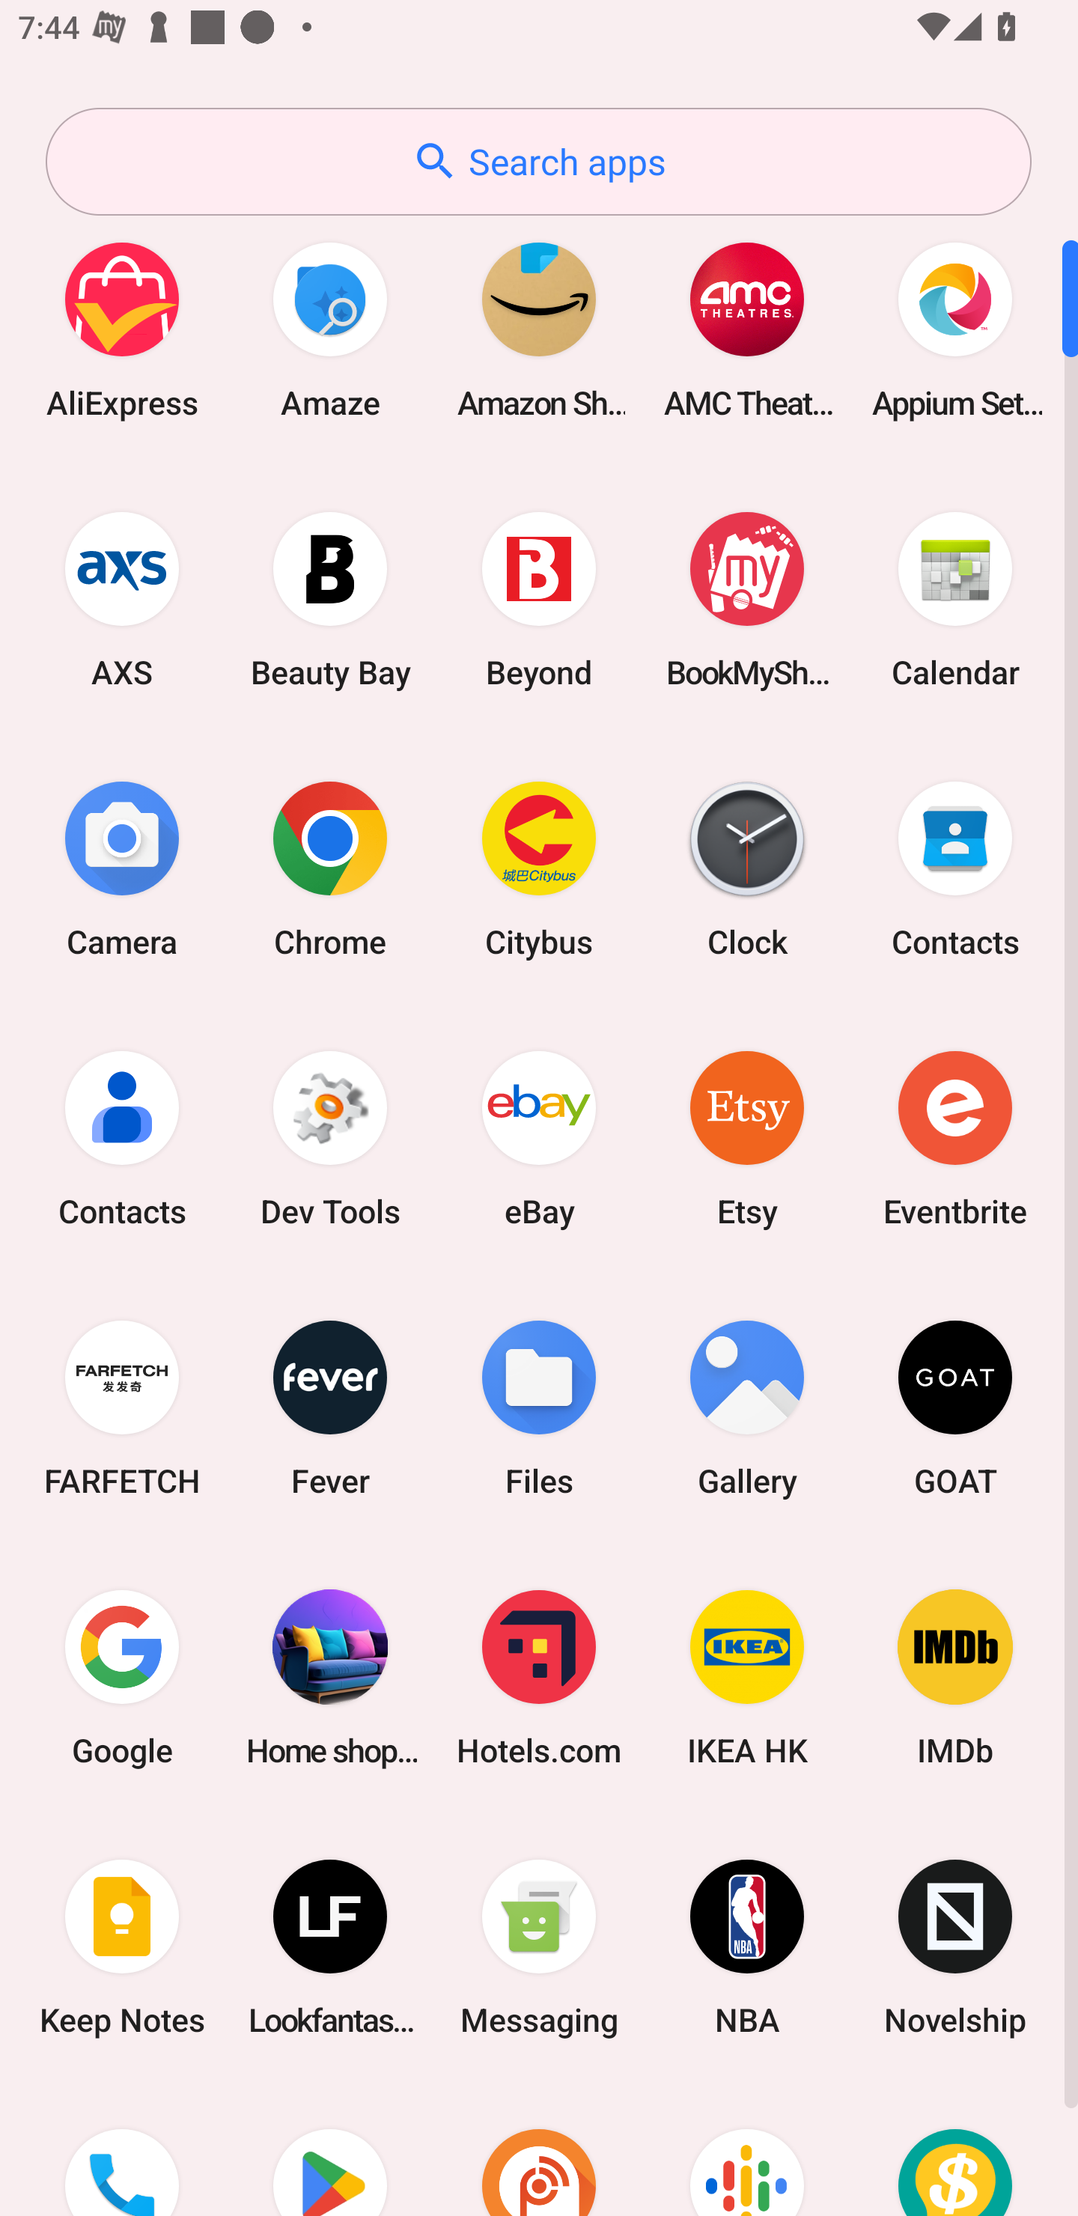 This screenshot has width=1078, height=2216. Describe the element at coordinates (539, 868) in the screenshot. I see `Citybus` at that location.